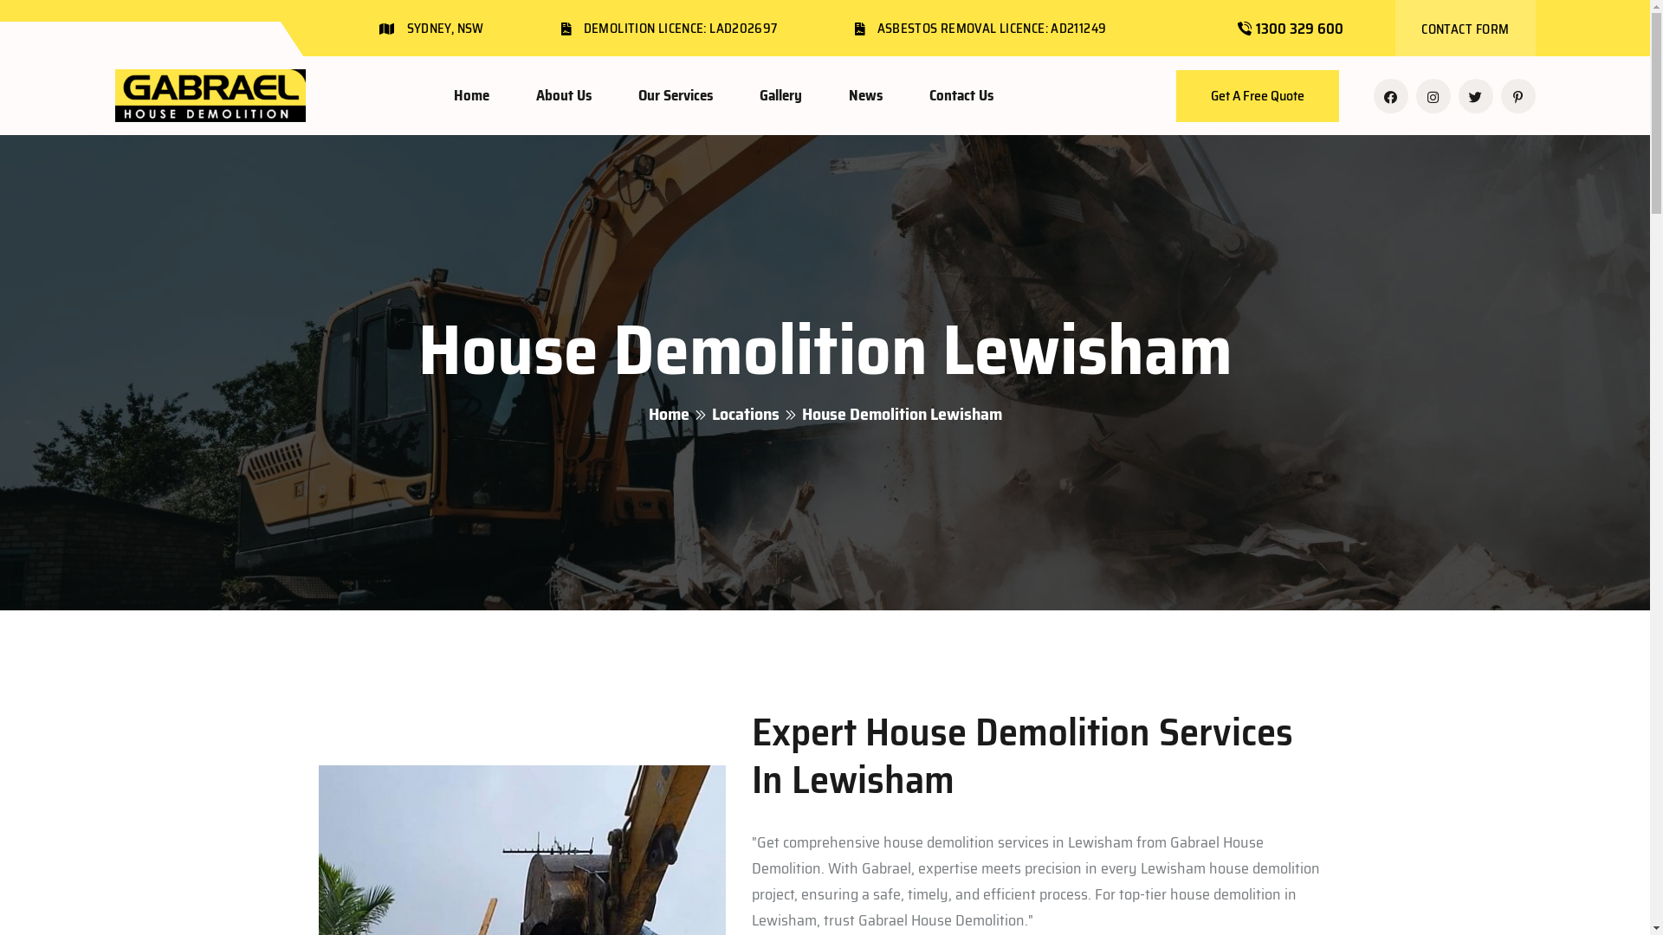 This screenshot has height=935, width=1663. I want to click on CONTACT FORM, so click(1466, 29).